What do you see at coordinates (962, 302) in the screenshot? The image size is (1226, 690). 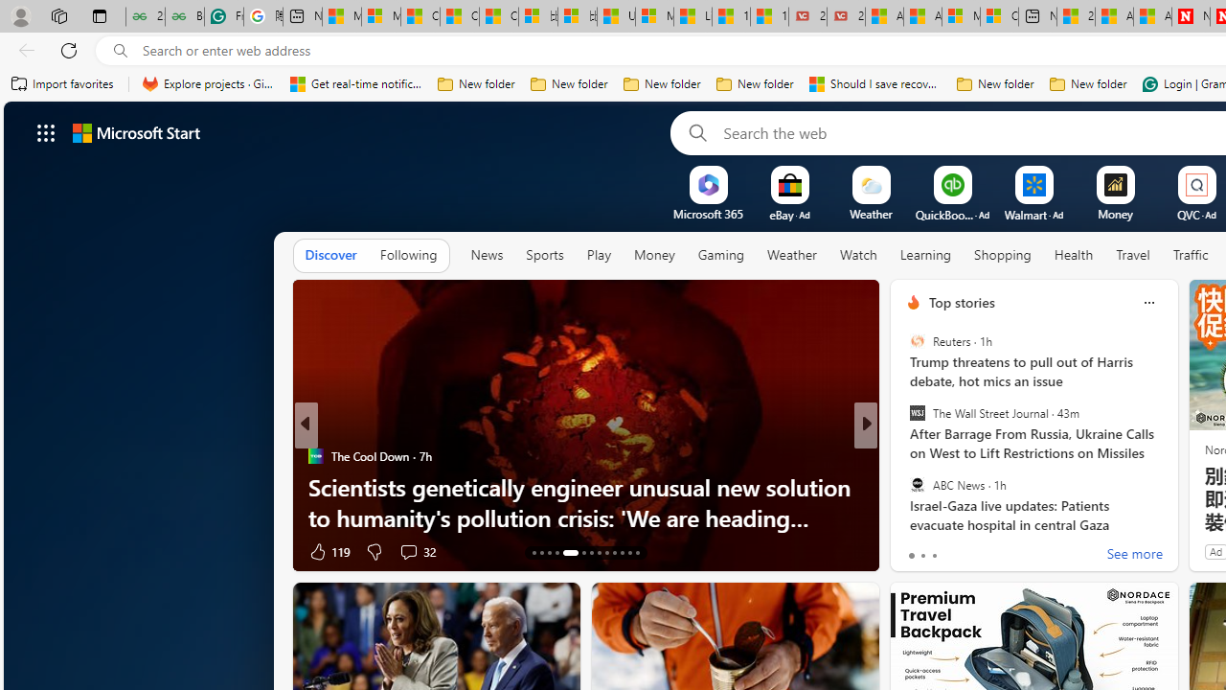 I see `Top stories` at bounding box center [962, 302].